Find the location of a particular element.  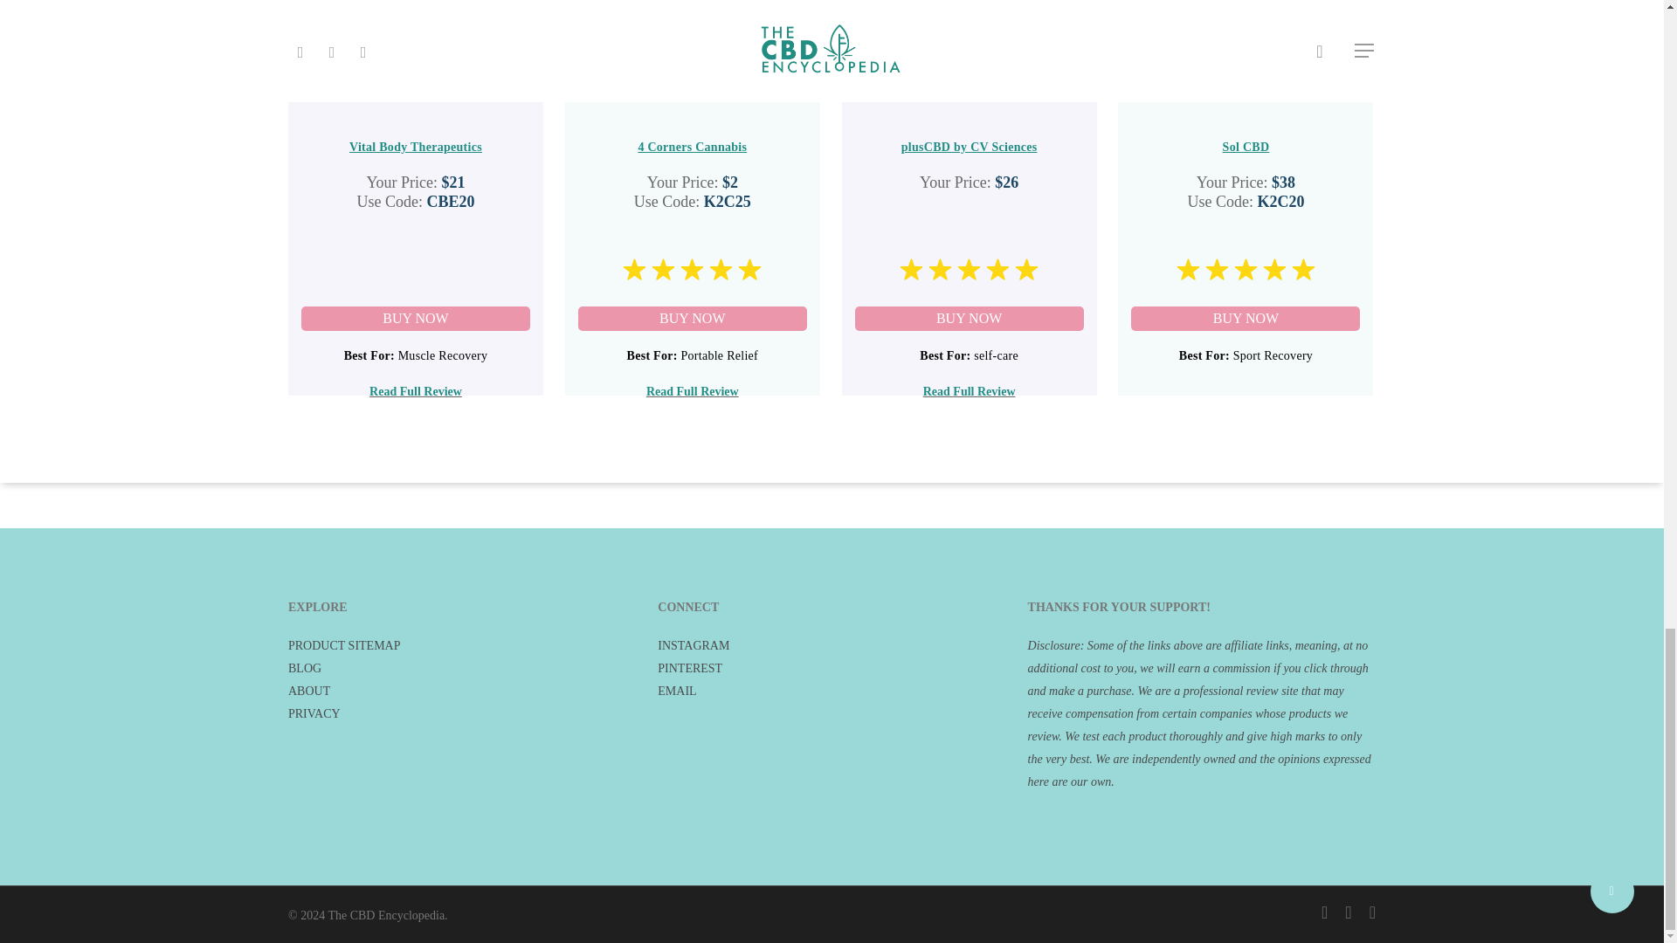

Vital Body Therapeutics CBD Sport Balm is located at coordinates (416, 319).